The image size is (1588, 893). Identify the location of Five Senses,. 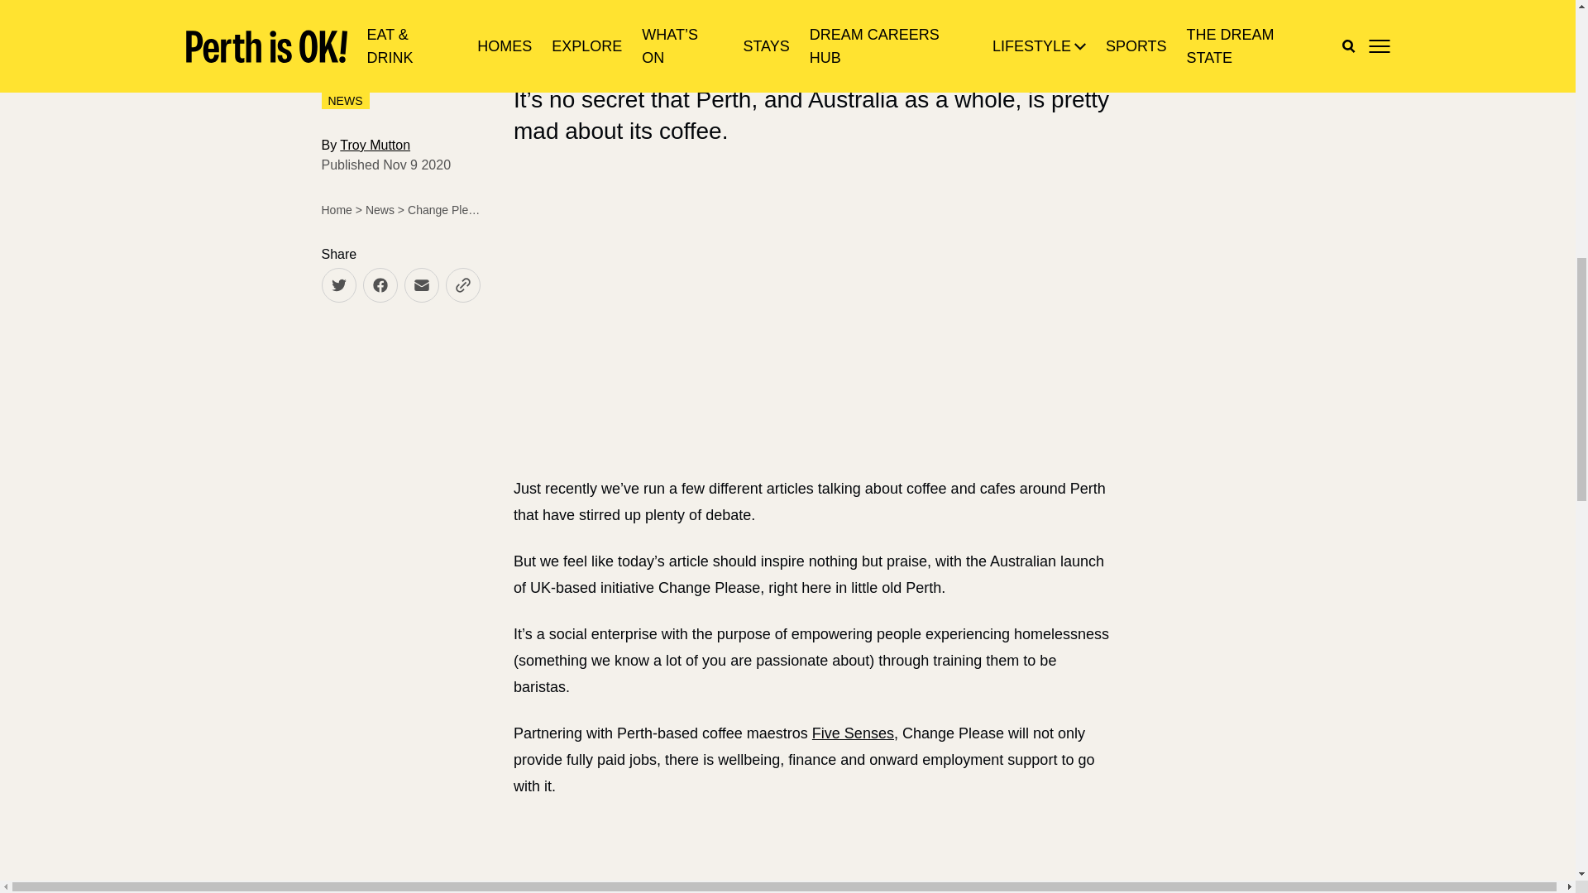
(854, 733).